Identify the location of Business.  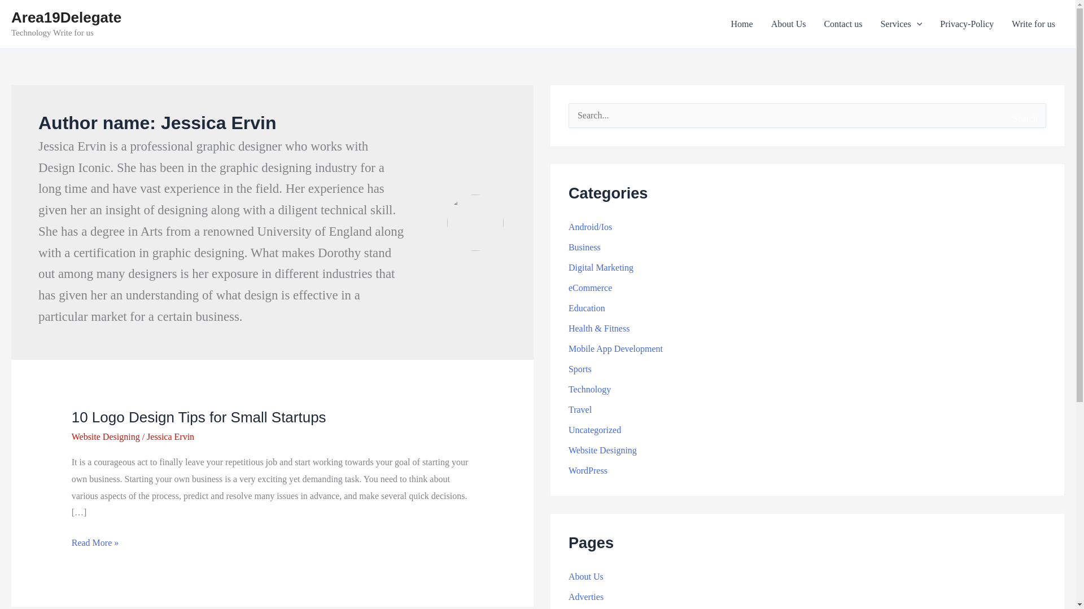
(584, 247).